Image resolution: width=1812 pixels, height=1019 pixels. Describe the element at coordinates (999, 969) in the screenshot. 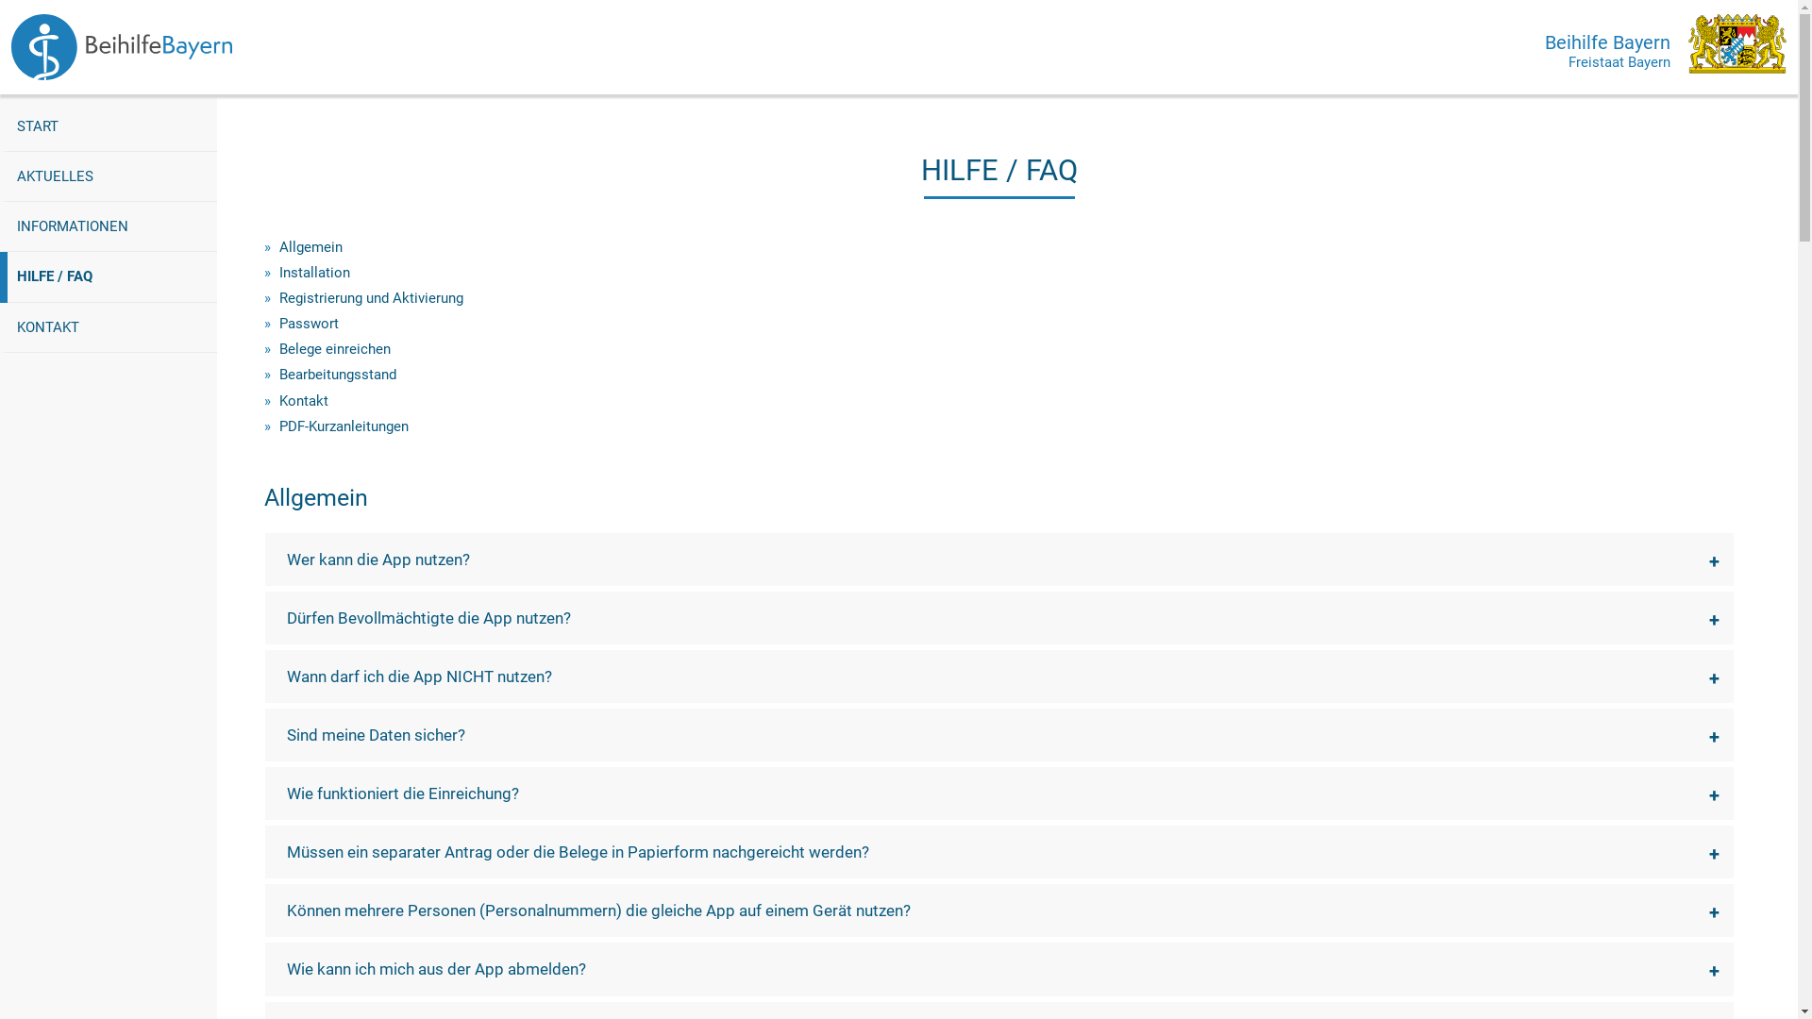

I see `Wie kann ich mich aus der App abmelden?` at that location.